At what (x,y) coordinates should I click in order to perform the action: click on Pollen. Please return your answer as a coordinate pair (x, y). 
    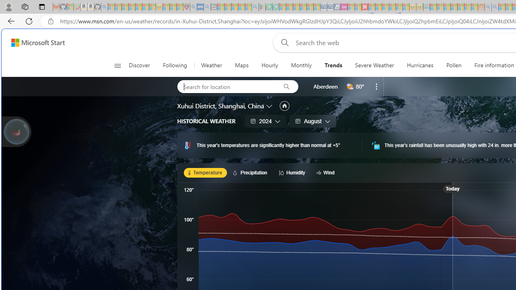
    Looking at the image, I should click on (454, 65).